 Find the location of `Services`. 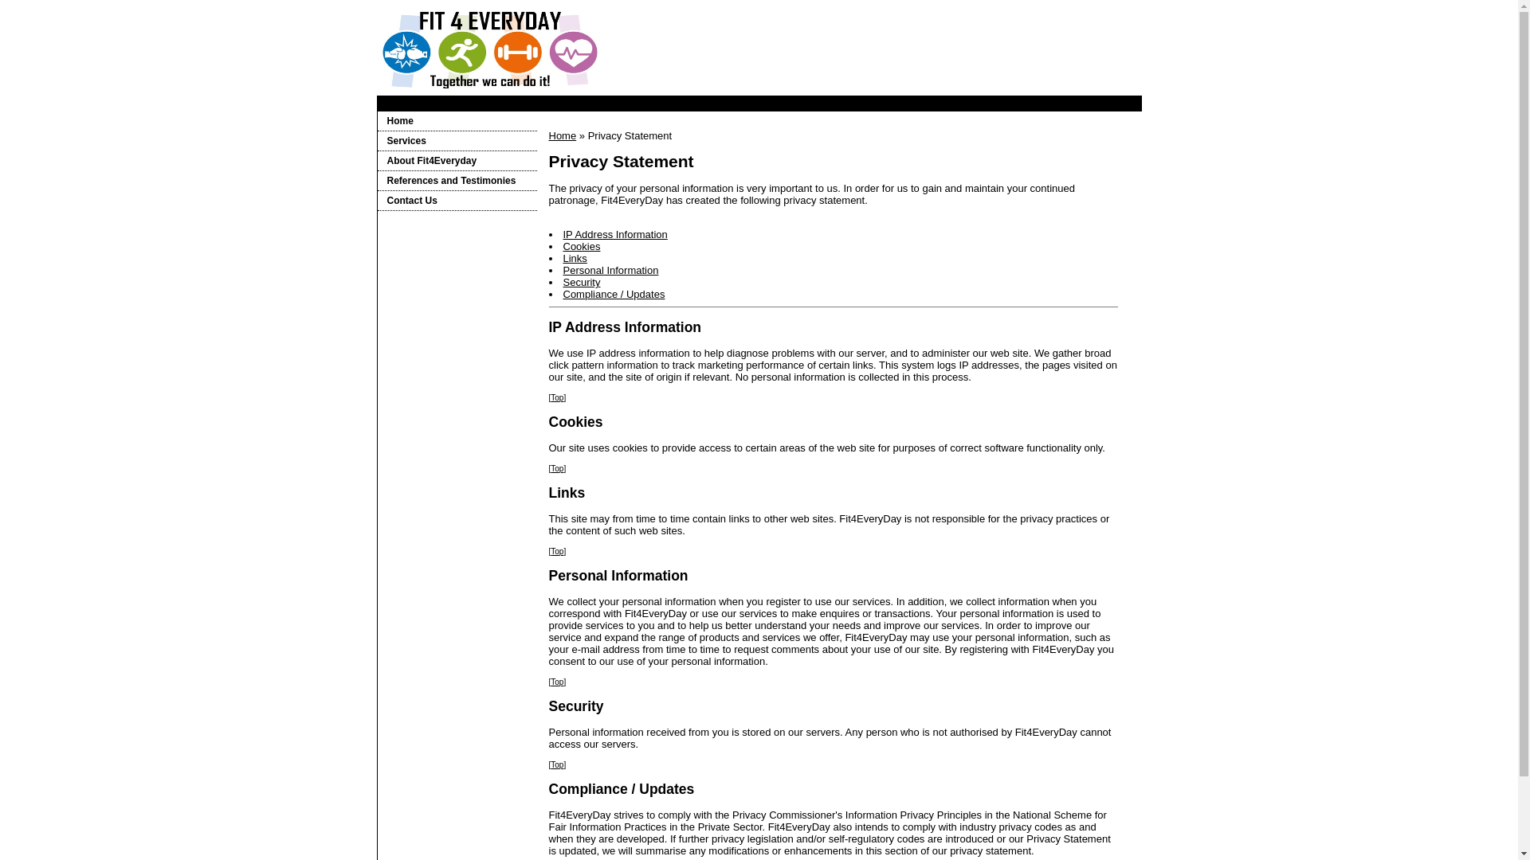

Services is located at coordinates (457, 142).